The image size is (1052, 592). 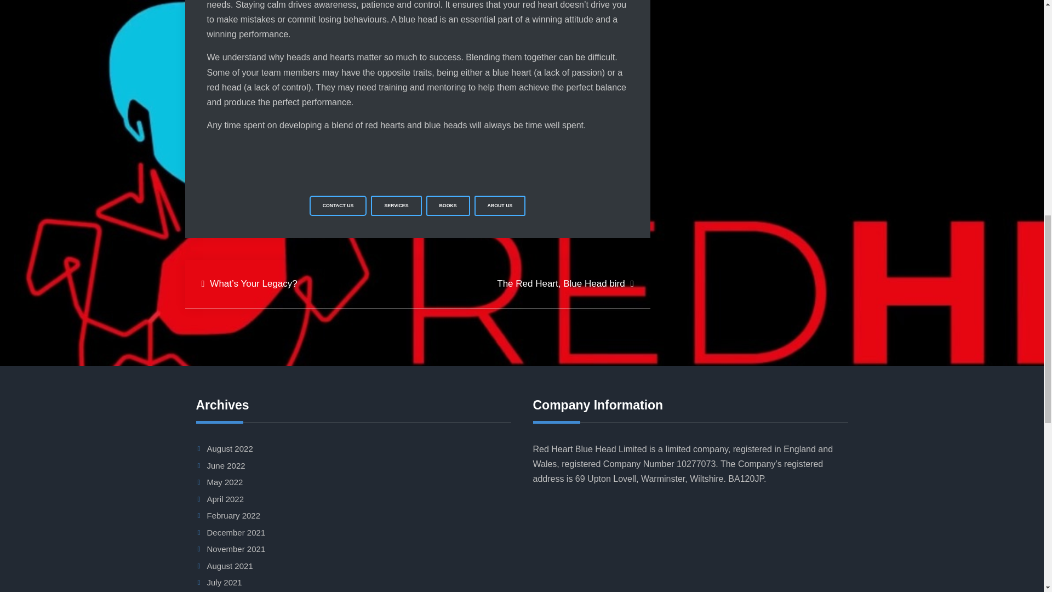 What do you see at coordinates (237, 548) in the screenshot?
I see `November 2021` at bounding box center [237, 548].